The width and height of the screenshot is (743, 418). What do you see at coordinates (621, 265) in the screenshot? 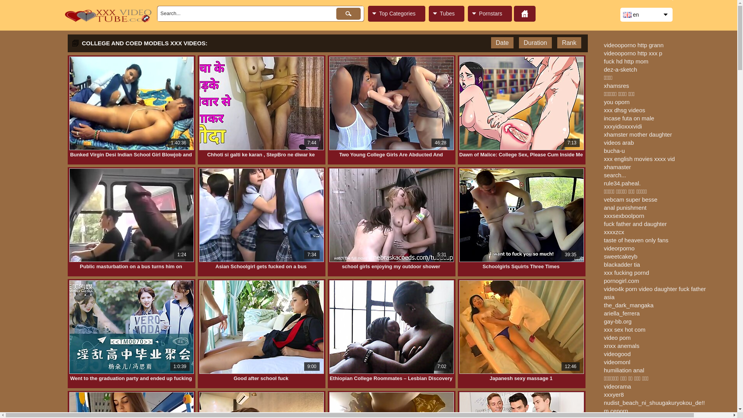
I see `blackadder tia` at bounding box center [621, 265].